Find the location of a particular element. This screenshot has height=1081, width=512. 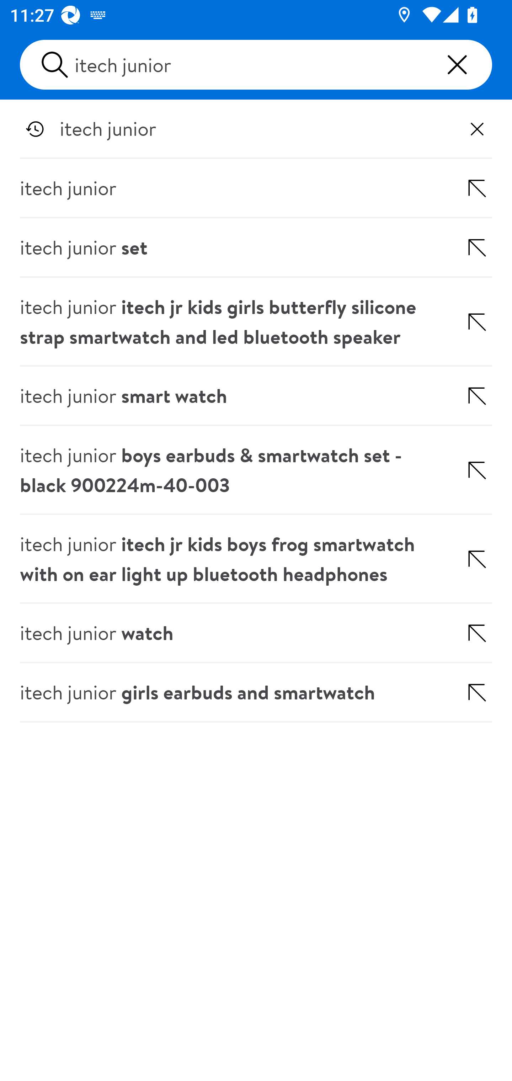

Clear Text is located at coordinates (457, 65).